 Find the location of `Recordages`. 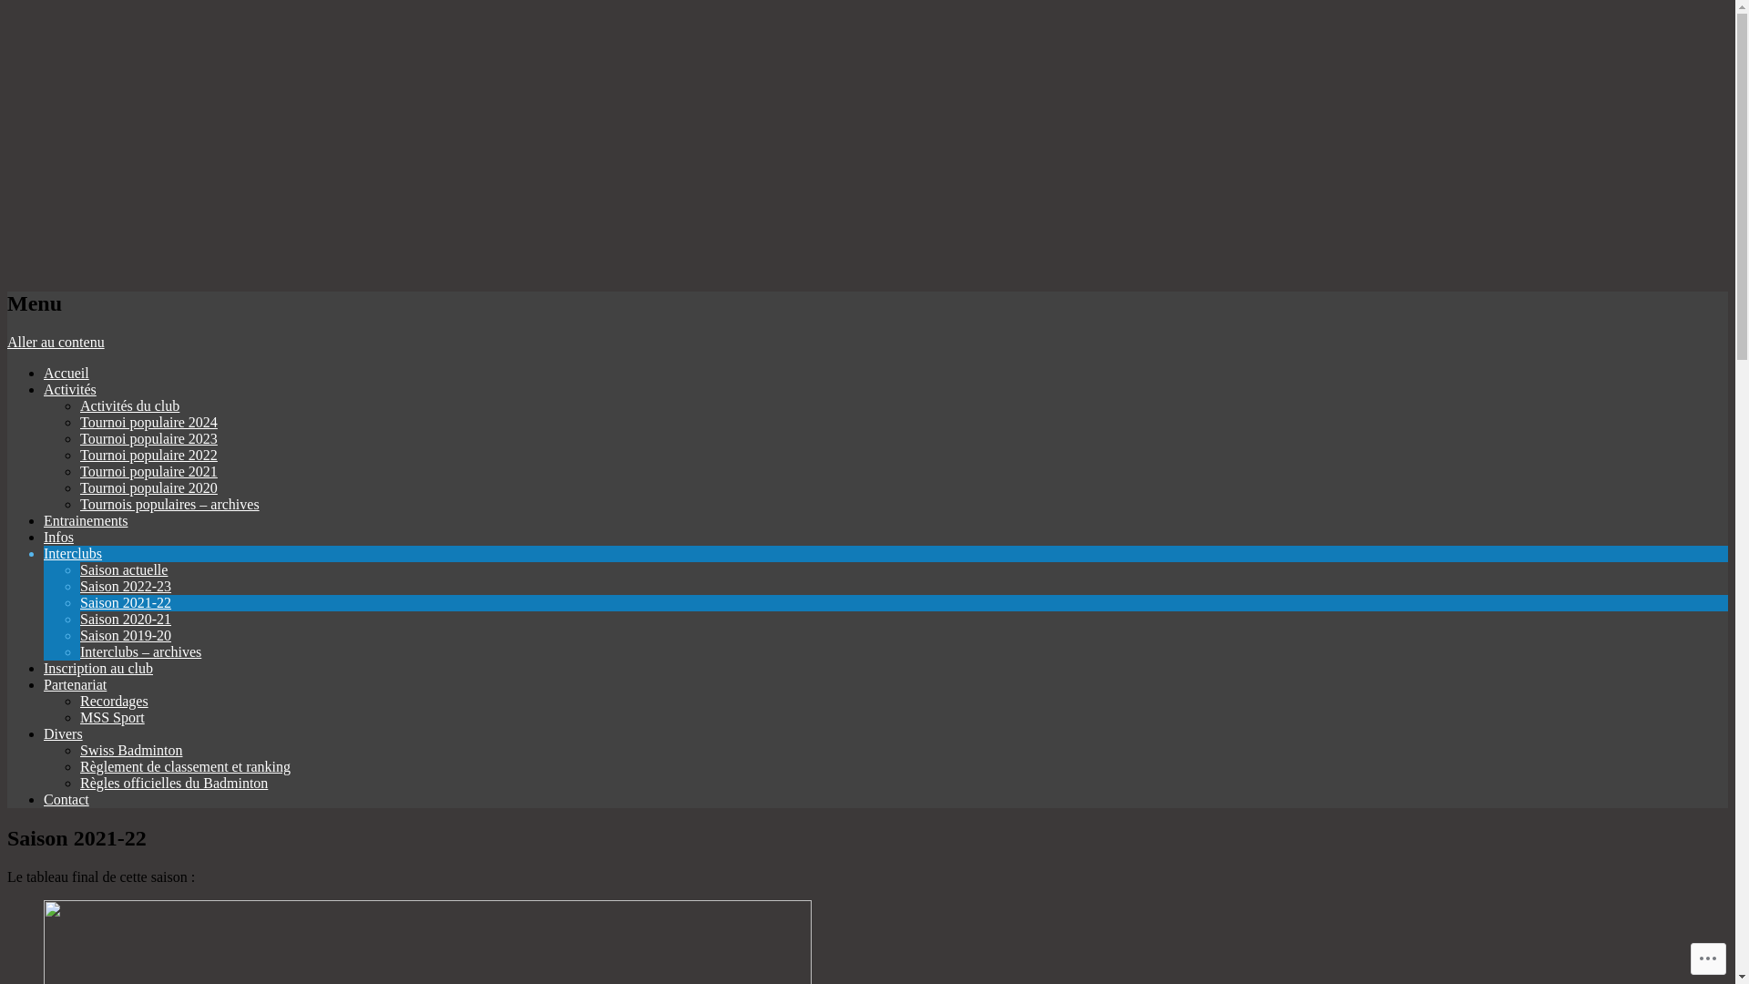

Recordages is located at coordinates (115, 702).